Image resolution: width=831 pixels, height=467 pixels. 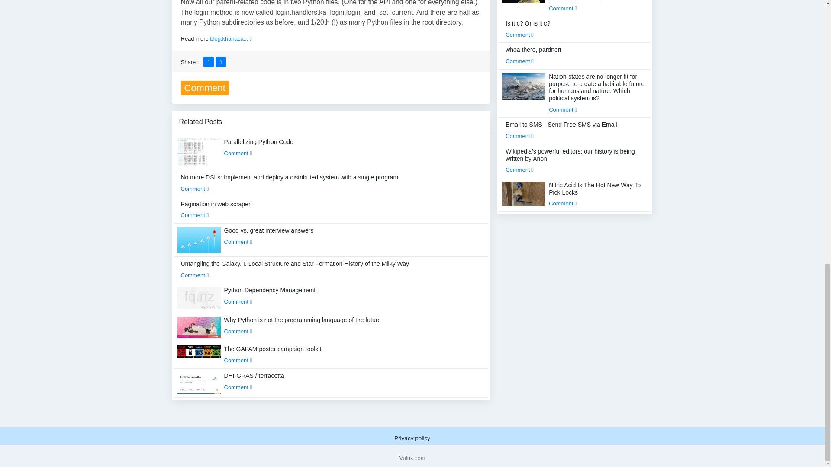 I want to click on blog.khanaca..., so click(x=231, y=39).